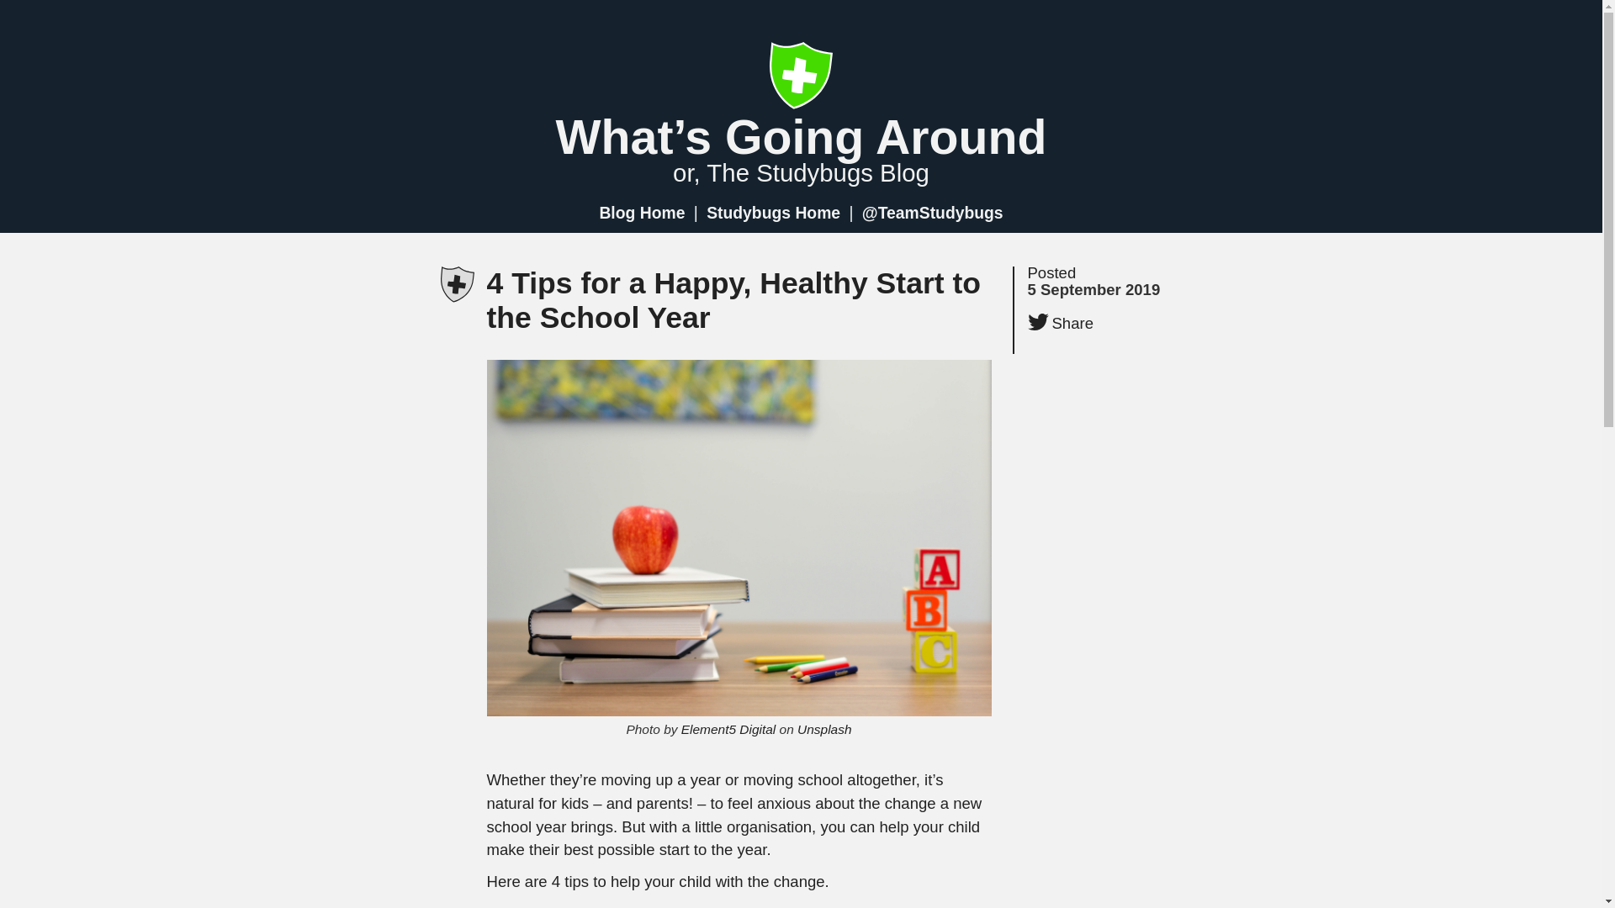 Image resolution: width=1615 pixels, height=908 pixels. Describe the element at coordinates (824, 728) in the screenshot. I see `Unsplash` at that location.